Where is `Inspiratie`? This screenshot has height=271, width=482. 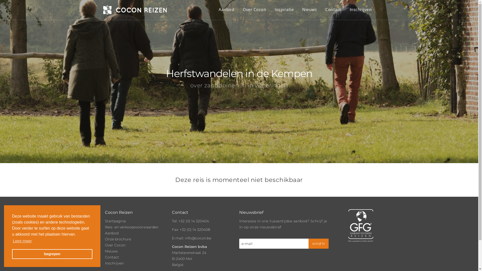 Inspiratie is located at coordinates (284, 10).